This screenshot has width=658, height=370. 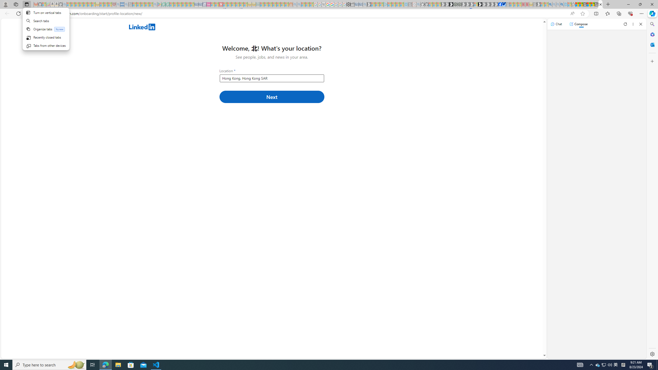 What do you see at coordinates (126, 4) in the screenshot?
I see `utah sues federal government - Search - Sleeping` at bounding box center [126, 4].